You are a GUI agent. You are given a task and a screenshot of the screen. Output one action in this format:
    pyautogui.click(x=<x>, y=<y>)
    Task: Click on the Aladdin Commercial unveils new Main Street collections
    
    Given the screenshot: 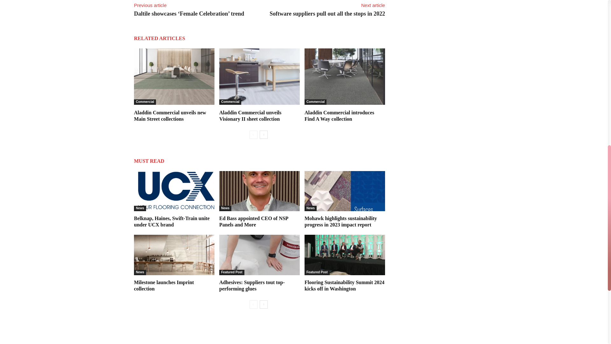 What is the action you would take?
    pyautogui.click(x=174, y=76)
    